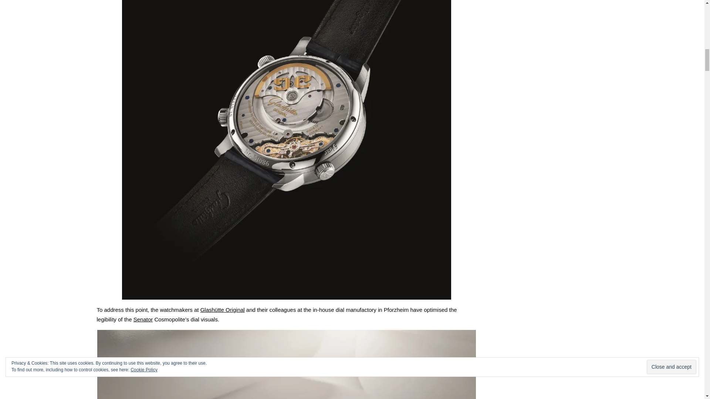 This screenshot has width=710, height=399. I want to click on Senator, so click(143, 319).